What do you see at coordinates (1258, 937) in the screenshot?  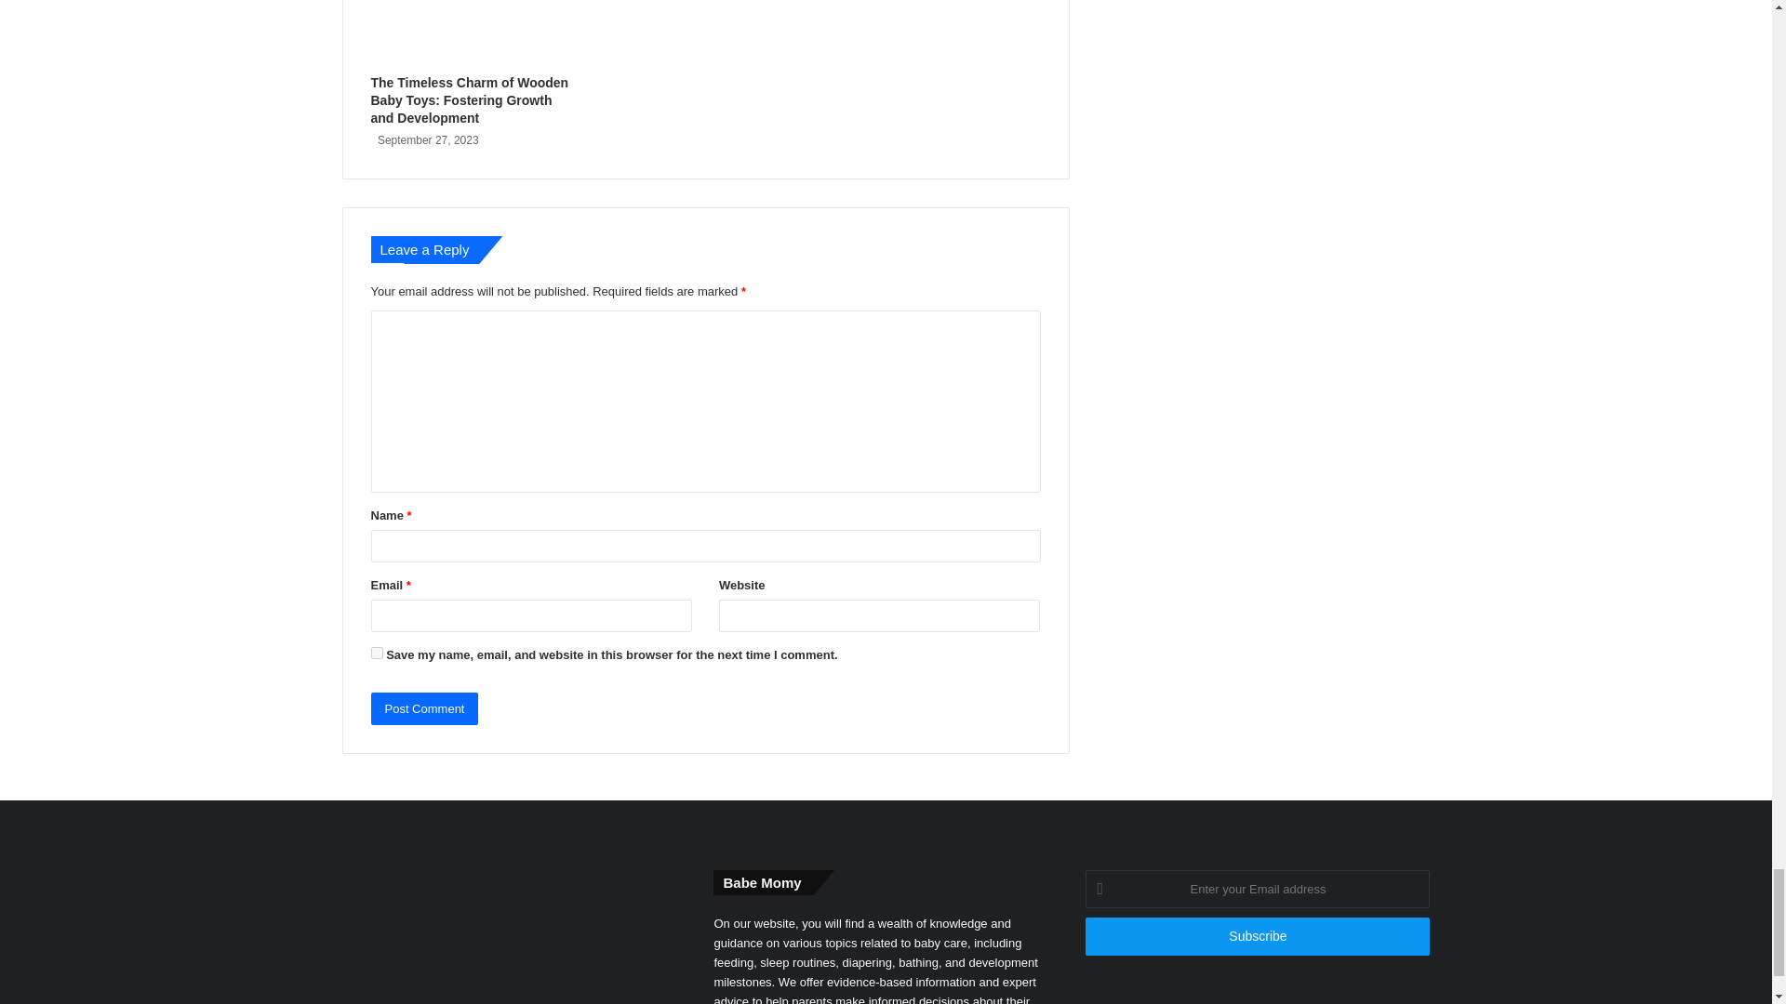 I see `Subscribe` at bounding box center [1258, 937].